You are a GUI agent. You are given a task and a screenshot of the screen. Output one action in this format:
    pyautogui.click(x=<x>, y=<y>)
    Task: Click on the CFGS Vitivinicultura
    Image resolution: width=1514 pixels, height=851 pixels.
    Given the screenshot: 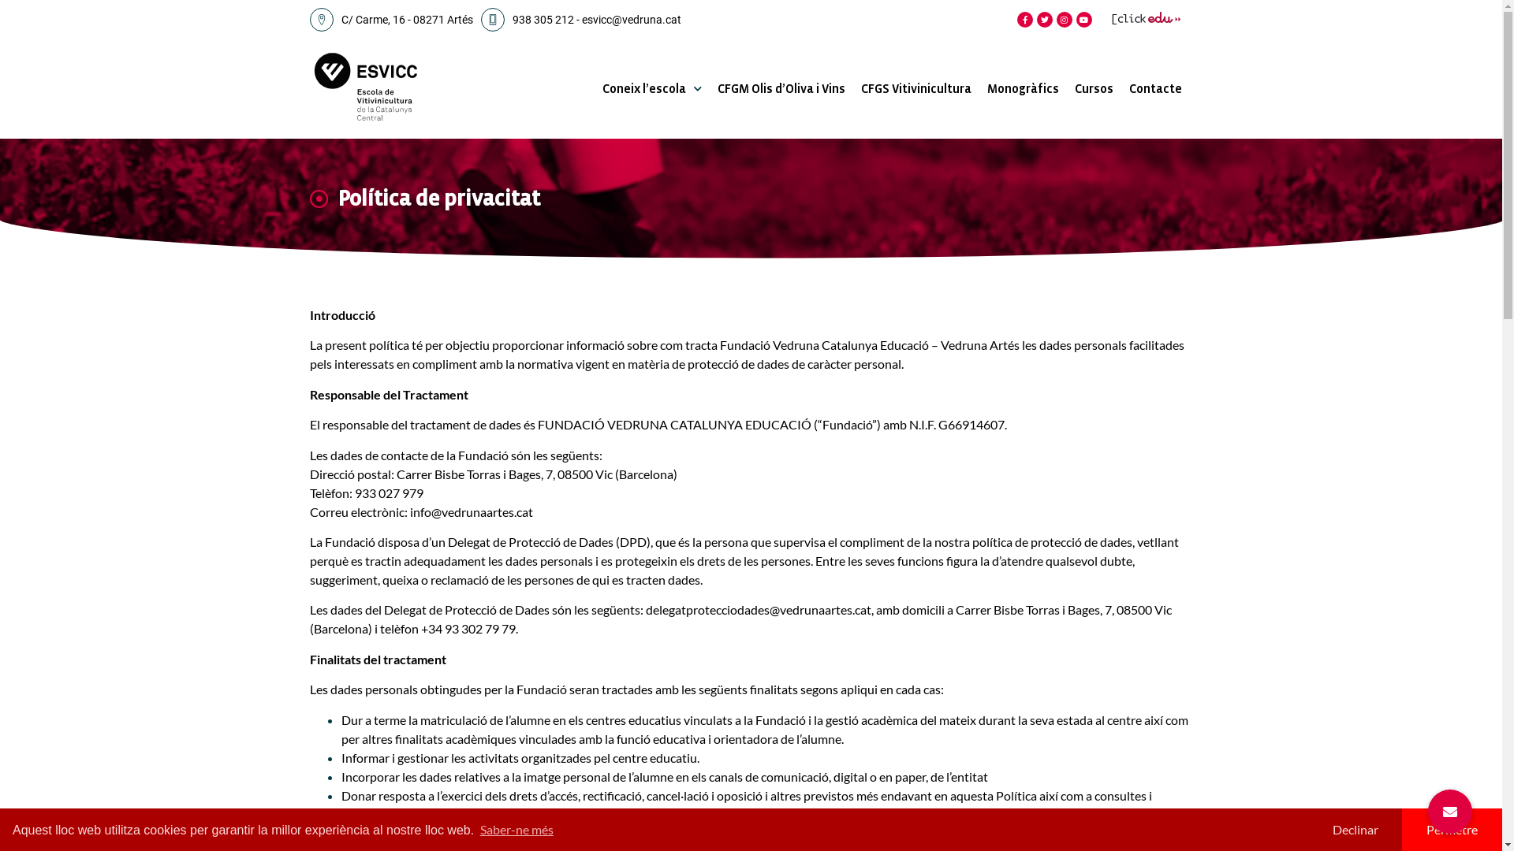 What is the action you would take?
    pyautogui.click(x=916, y=89)
    